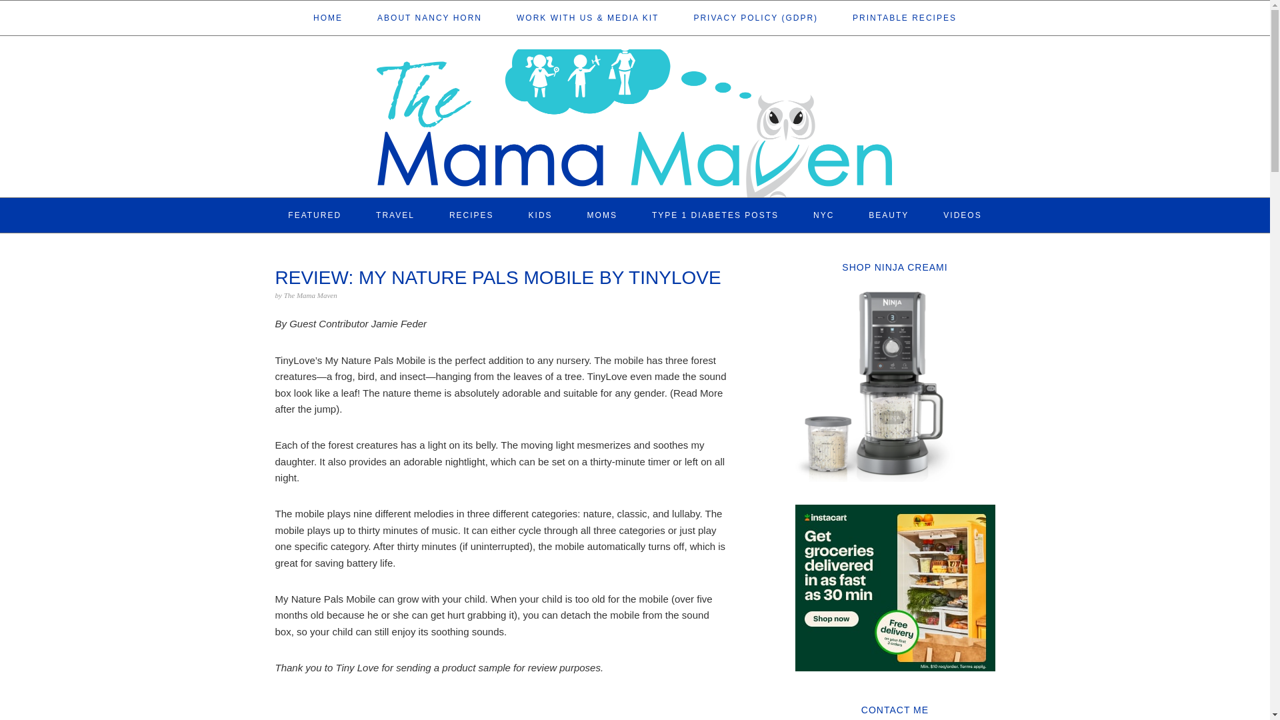 This screenshot has height=720, width=1280. Describe the element at coordinates (395, 215) in the screenshot. I see `TRAVEL` at that location.